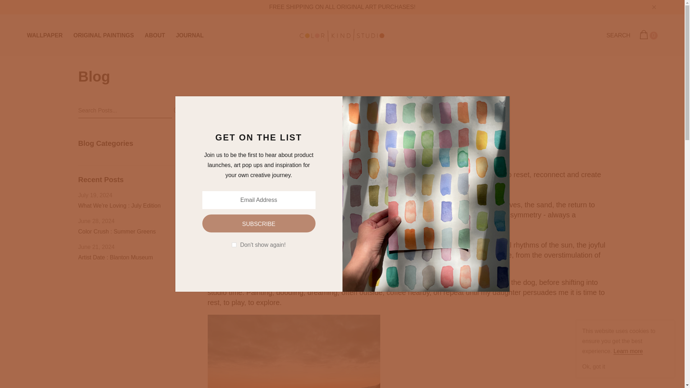 This screenshot has height=388, width=690. What do you see at coordinates (259, 223) in the screenshot?
I see `Subscribe` at bounding box center [259, 223].